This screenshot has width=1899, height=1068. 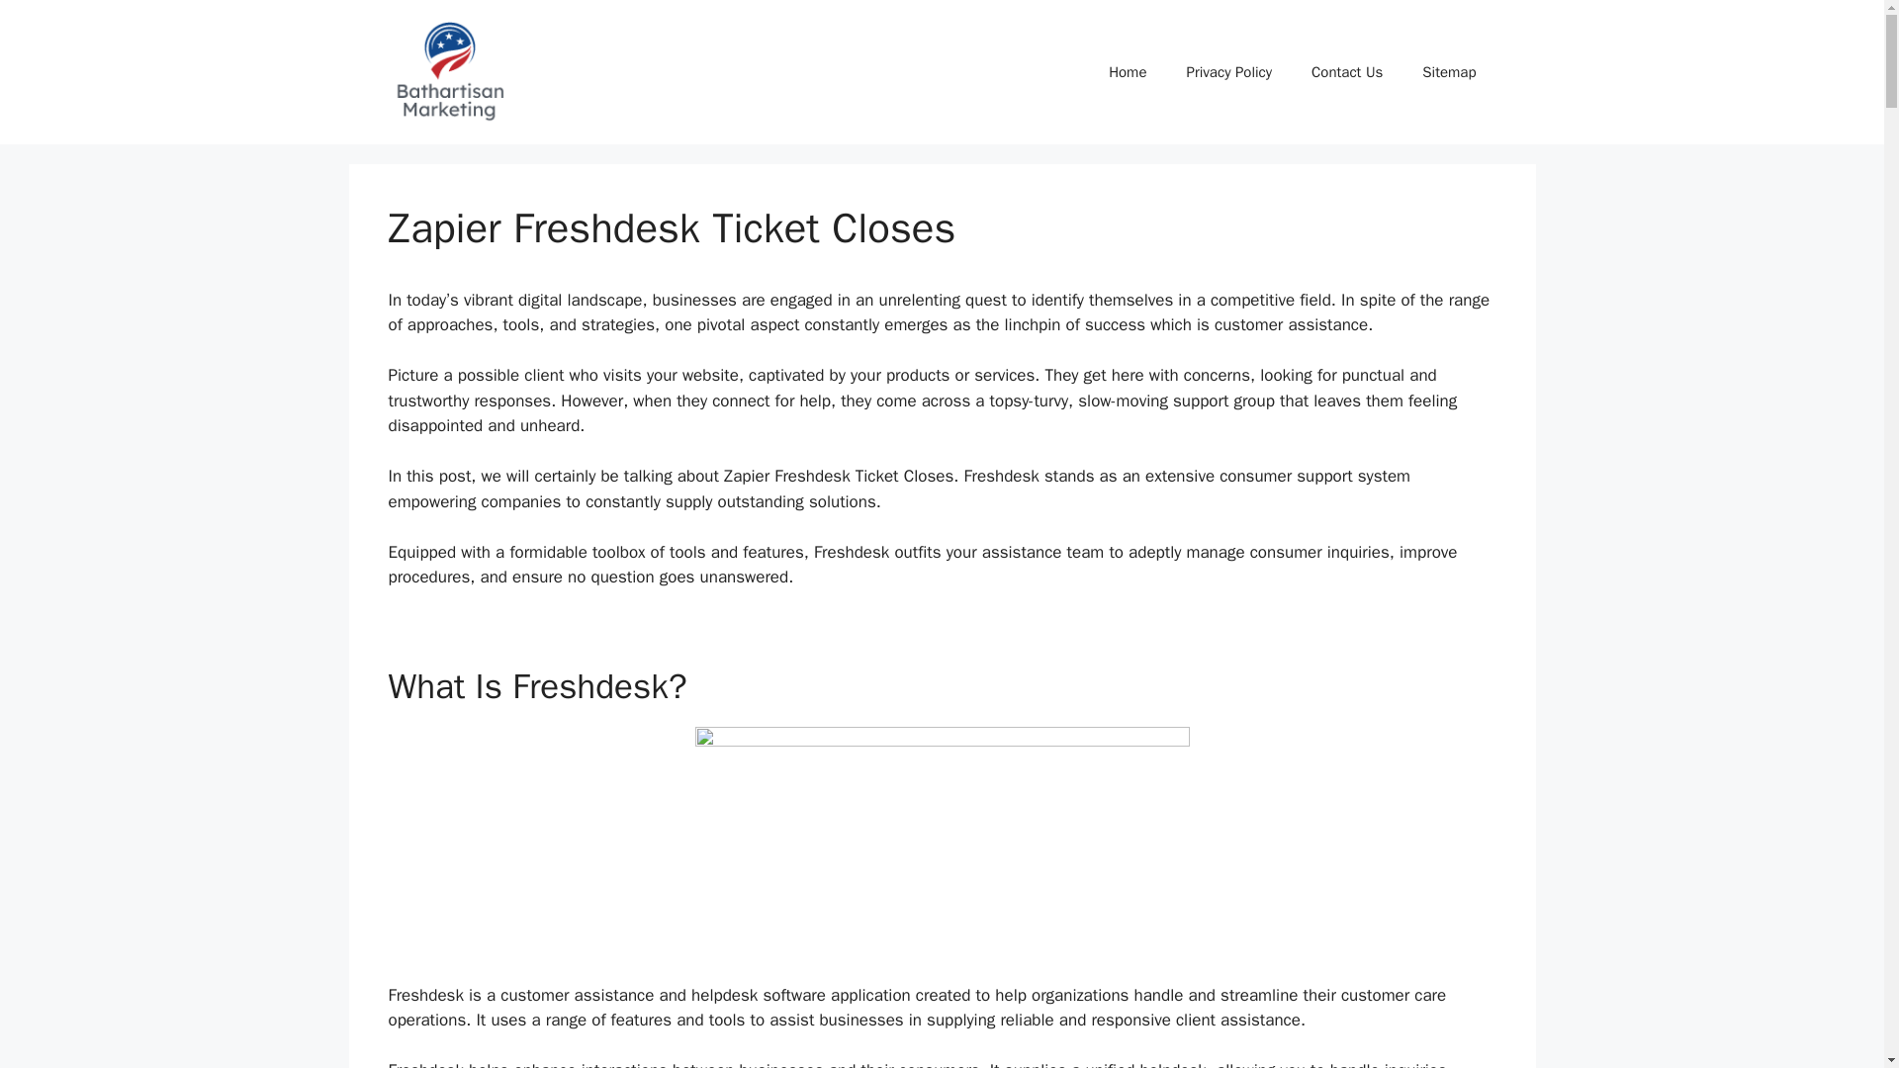 I want to click on Contact Us, so click(x=1347, y=71).